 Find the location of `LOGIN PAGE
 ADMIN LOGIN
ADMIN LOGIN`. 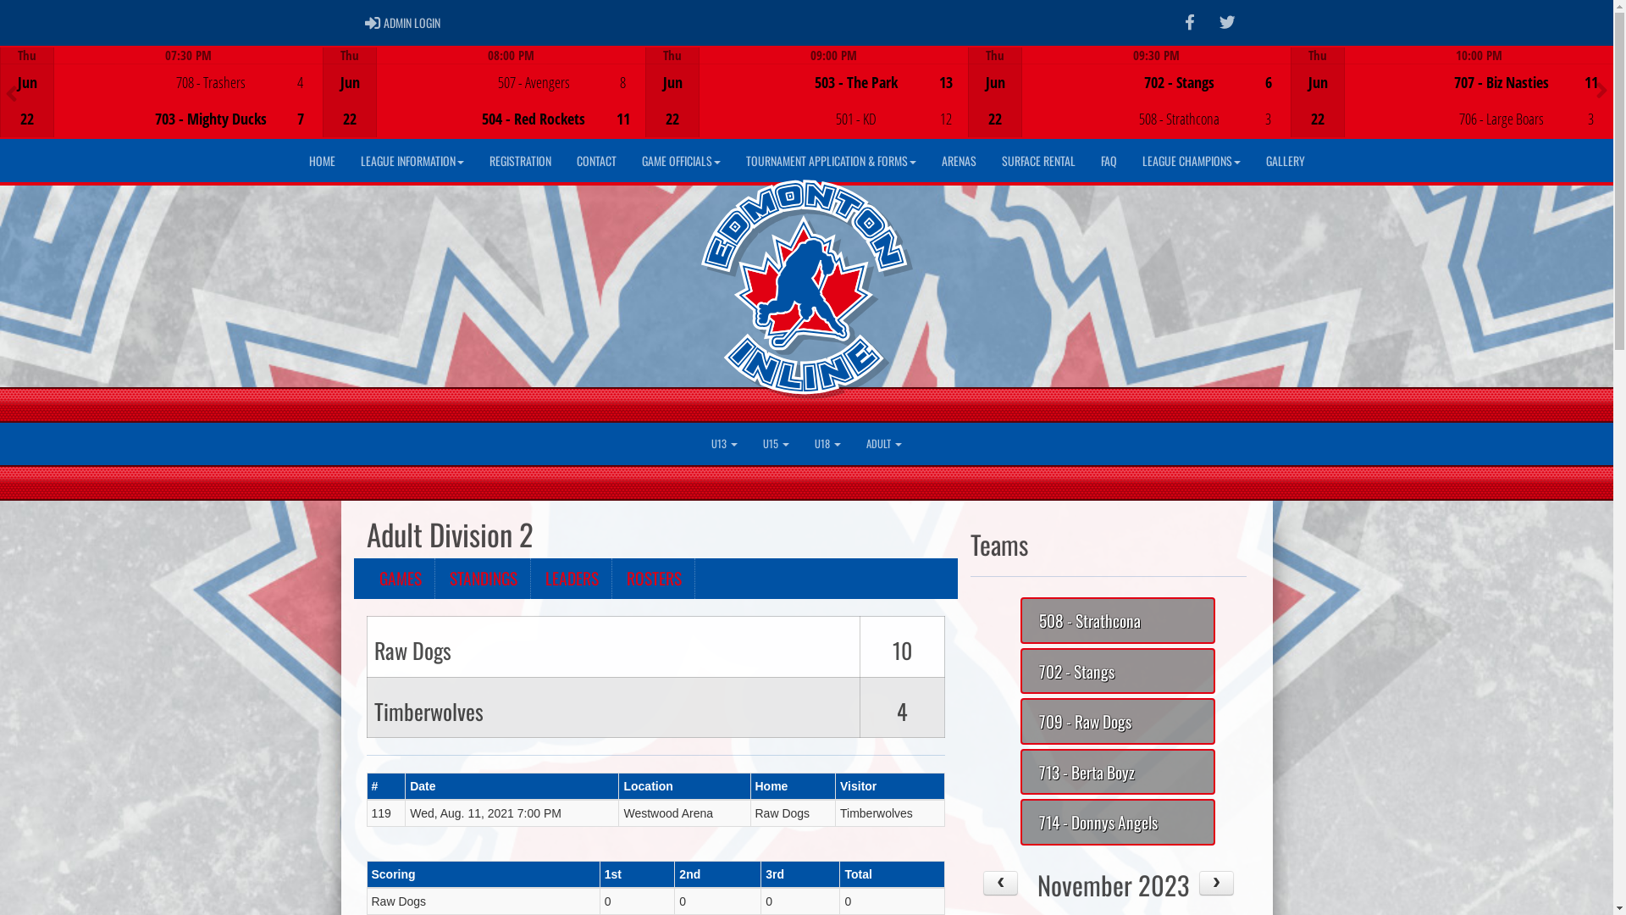

LOGIN PAGE
 ADMIN LOGIN
ADMIN LOGIN is located at coordinates (403, 23).